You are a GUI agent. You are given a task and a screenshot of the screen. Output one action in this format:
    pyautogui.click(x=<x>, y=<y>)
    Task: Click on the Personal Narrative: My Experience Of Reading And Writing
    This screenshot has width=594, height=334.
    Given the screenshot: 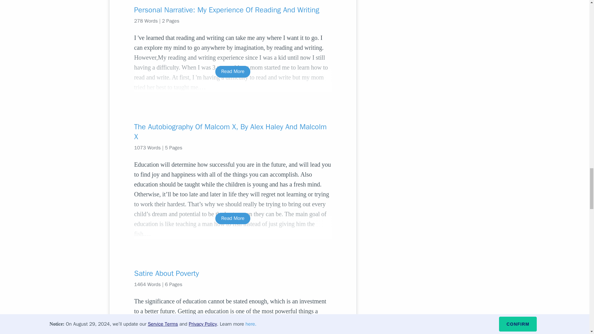 What is the action you would take?
    pyautogui.click(x=233, y=10)
    